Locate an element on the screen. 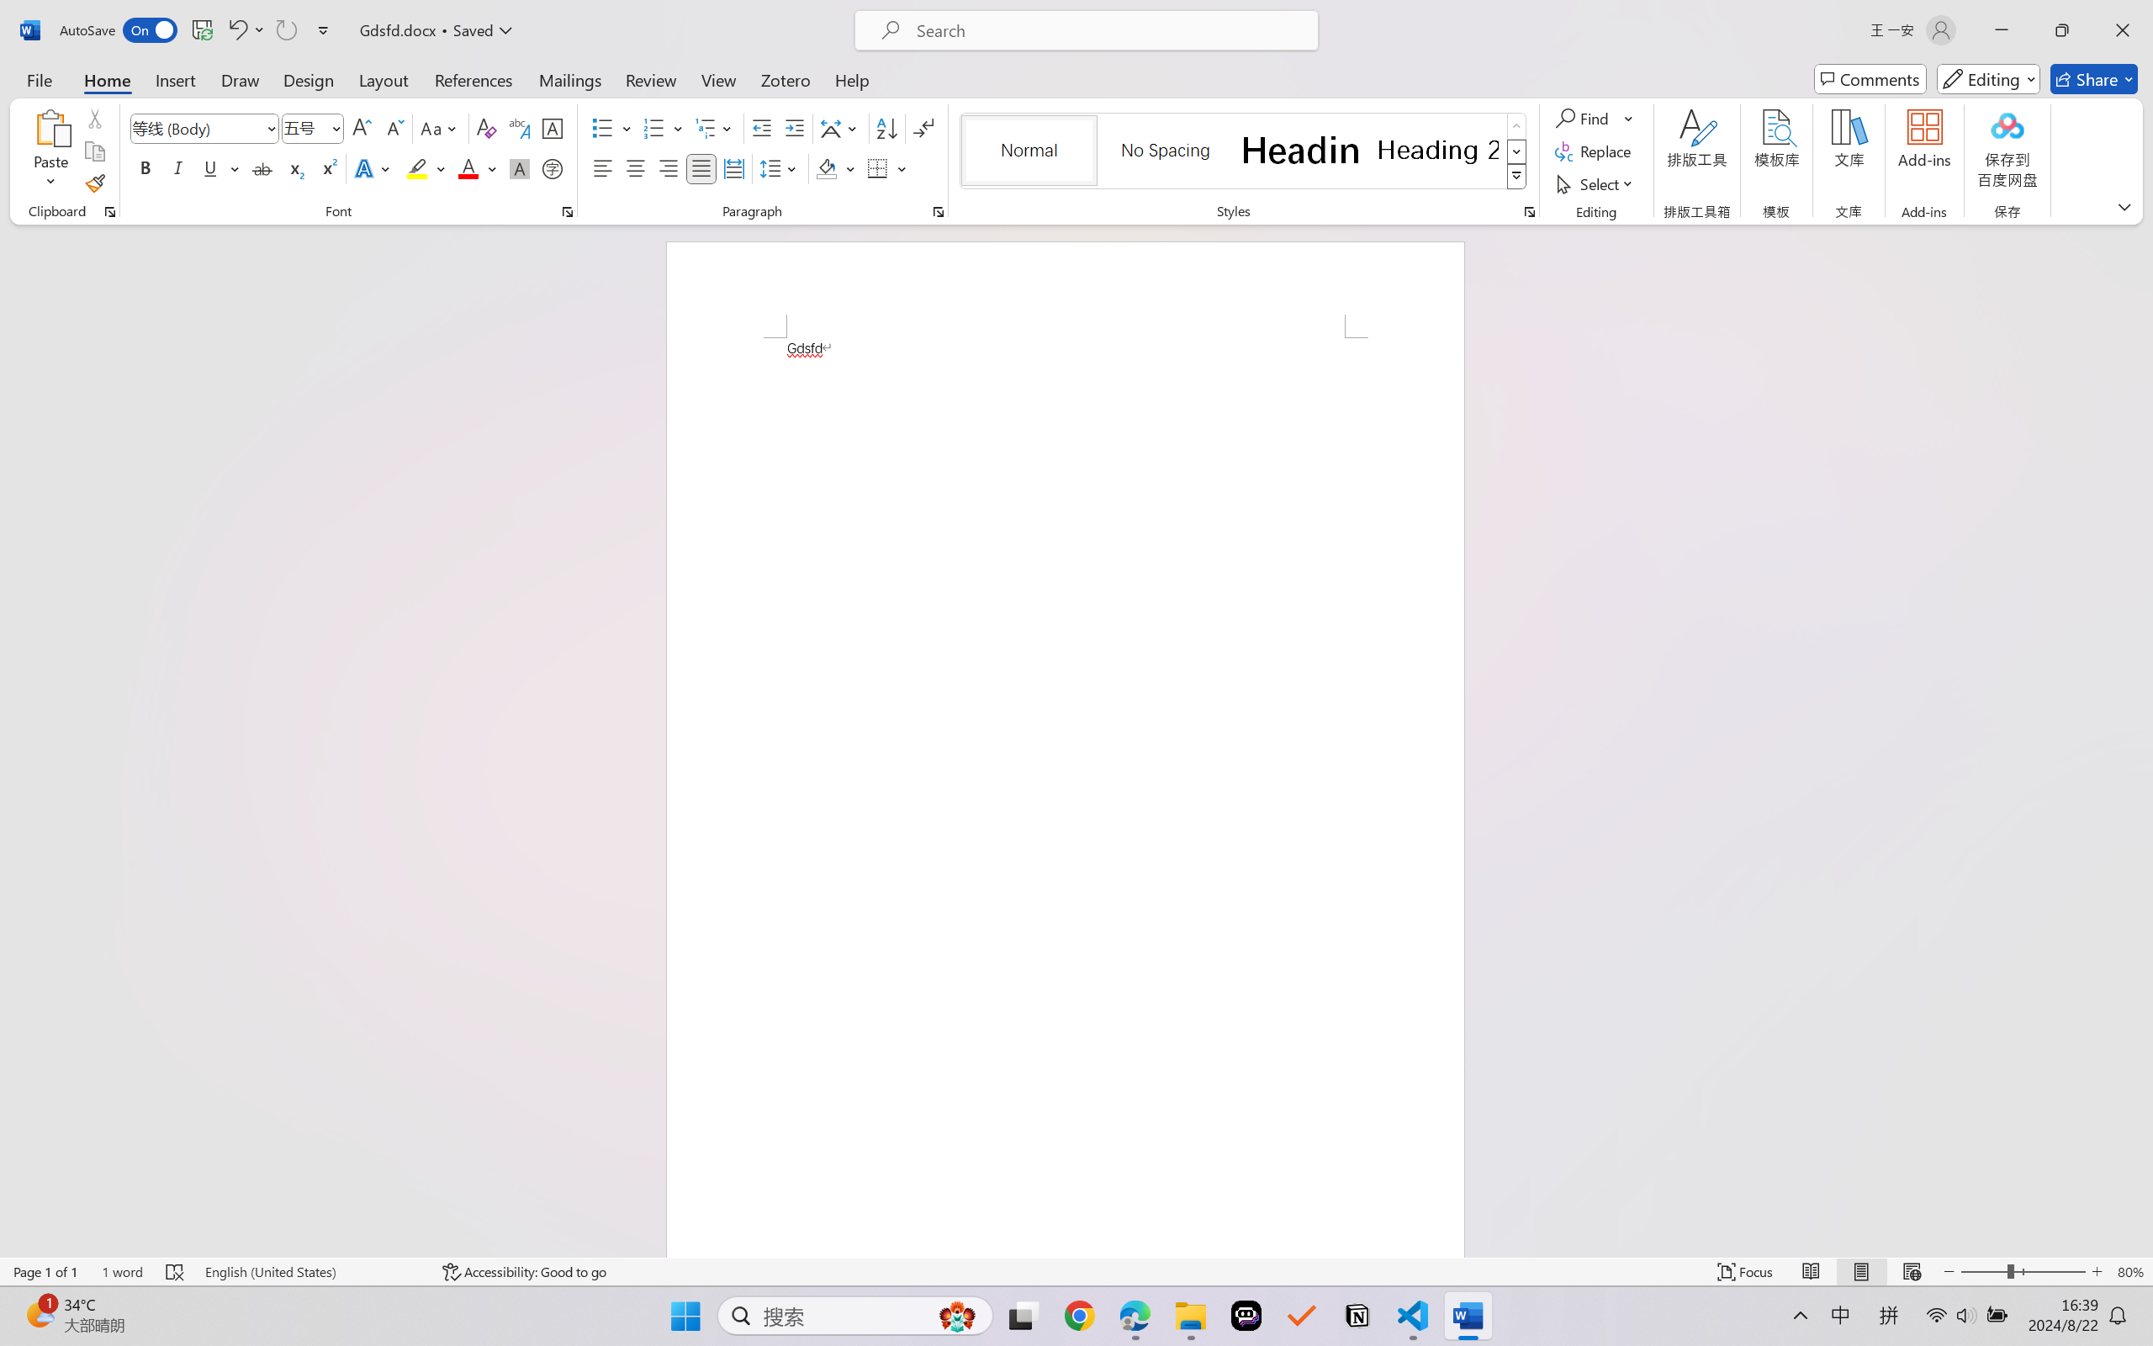  Class: NetUIScrollBar is located at coordinates (2142, 740).